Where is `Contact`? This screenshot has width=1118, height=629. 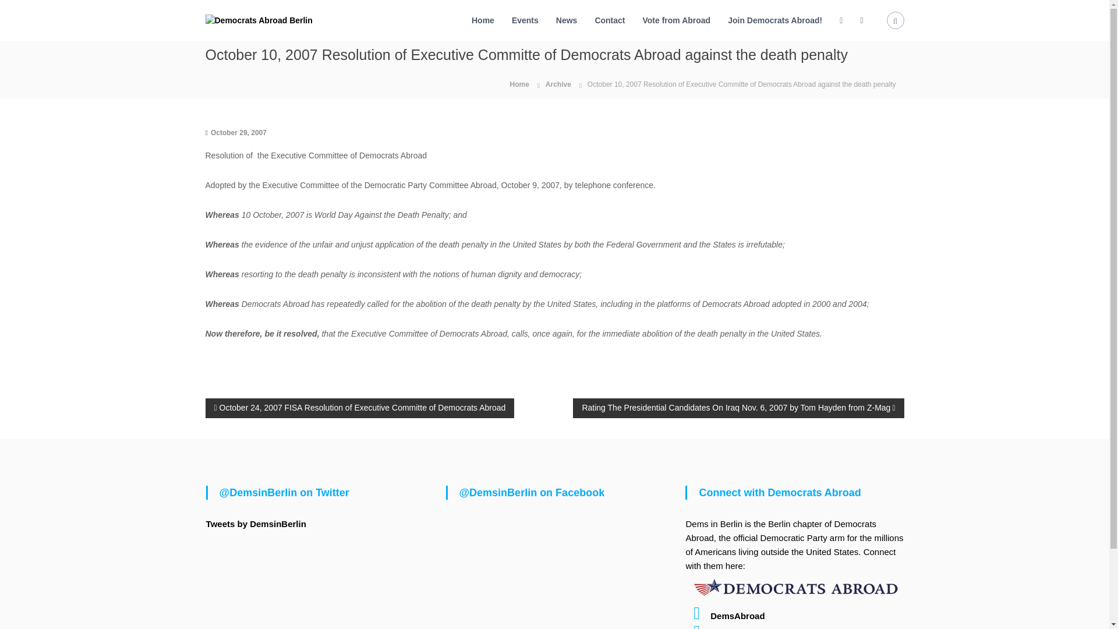 Contact is located at coordinates (610, 20).